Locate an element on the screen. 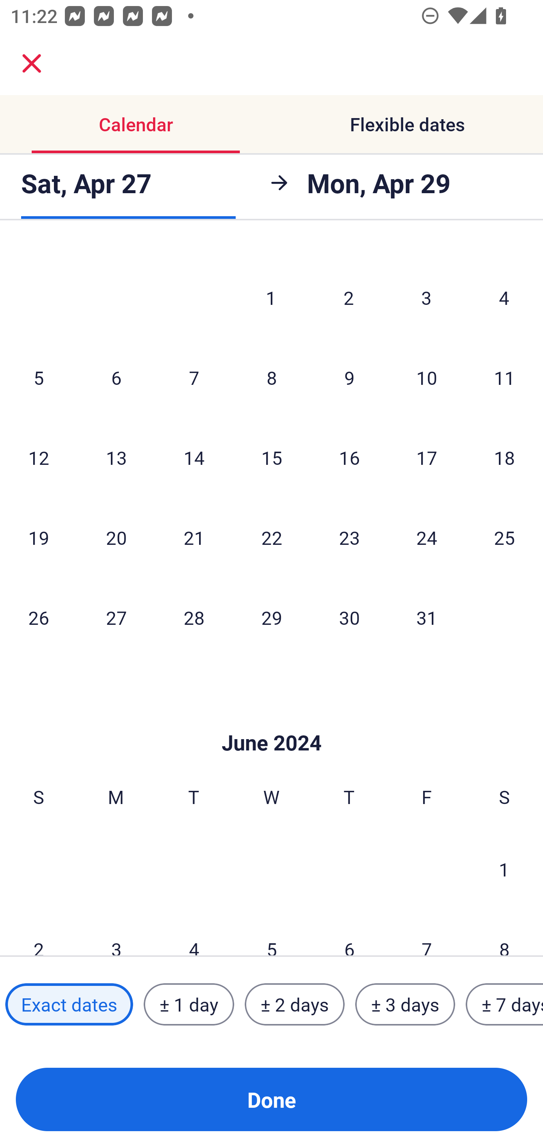 The height and width of the screenshot is (1147, 543). 9 Thursday, May 9, 2024 is located at coordinates (349, 377).